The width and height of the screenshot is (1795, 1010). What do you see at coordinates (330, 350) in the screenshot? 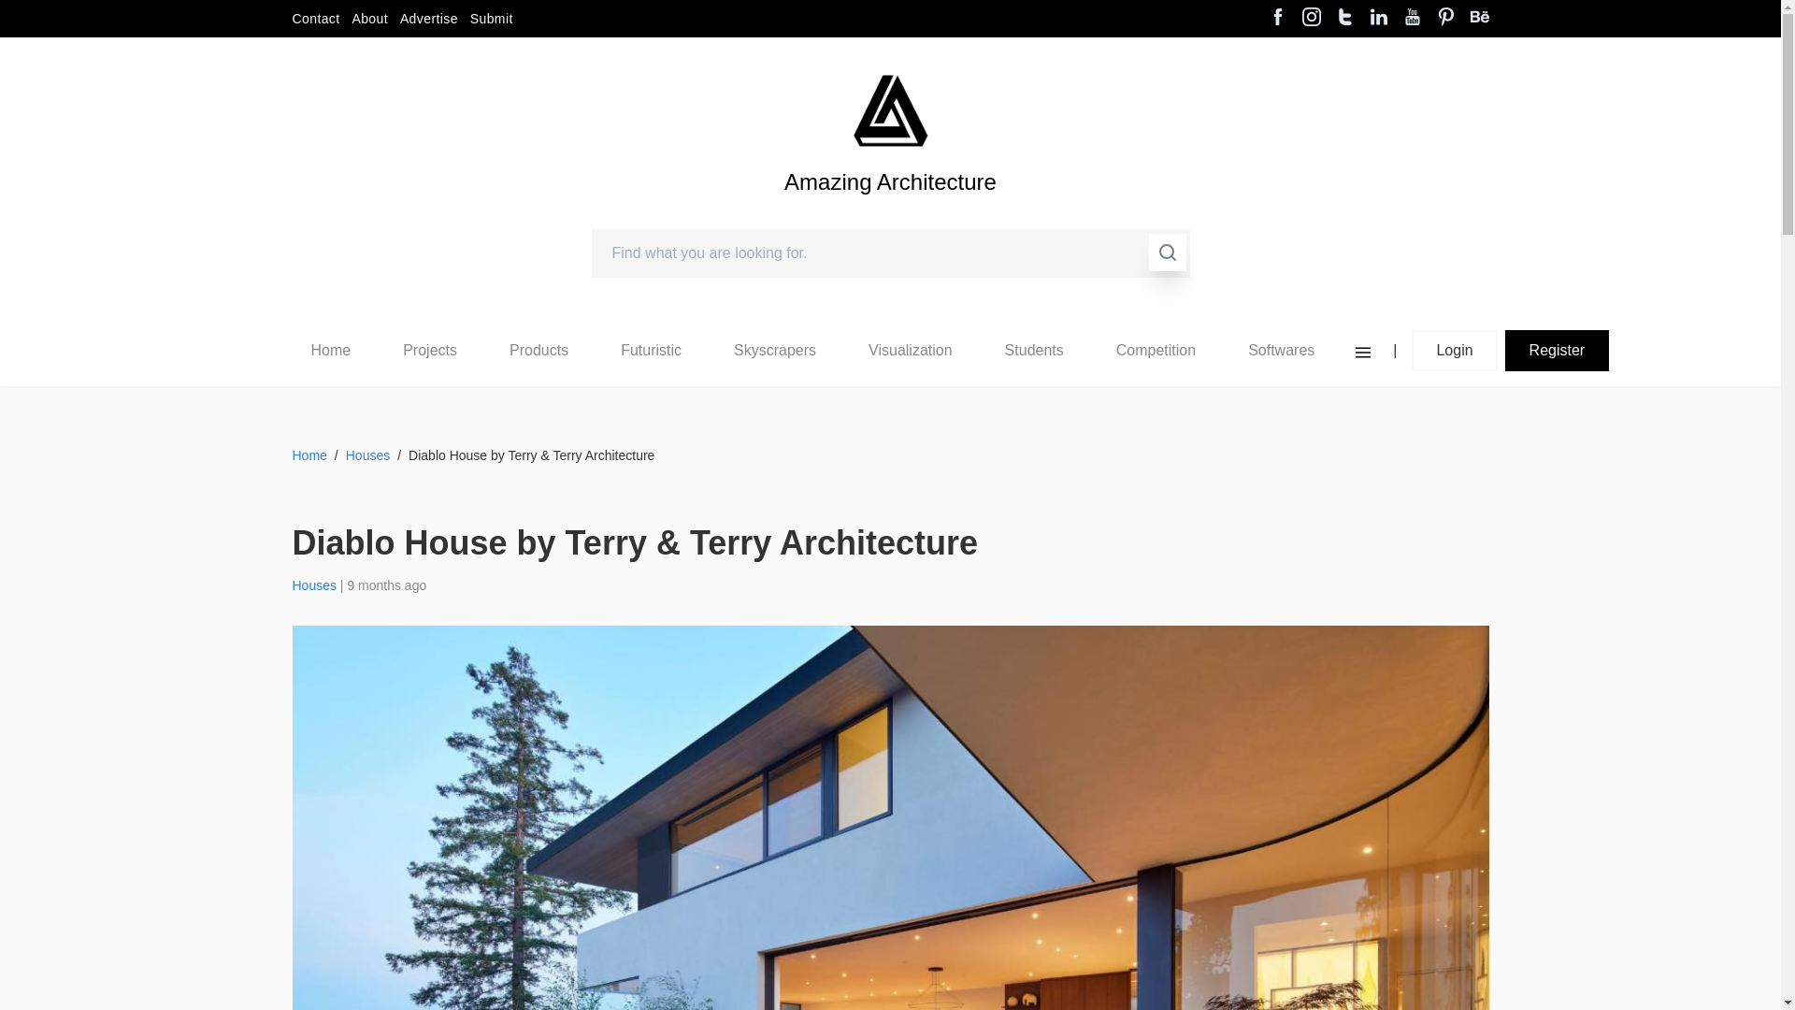
I see `Home` at bounding box center [330, 350].